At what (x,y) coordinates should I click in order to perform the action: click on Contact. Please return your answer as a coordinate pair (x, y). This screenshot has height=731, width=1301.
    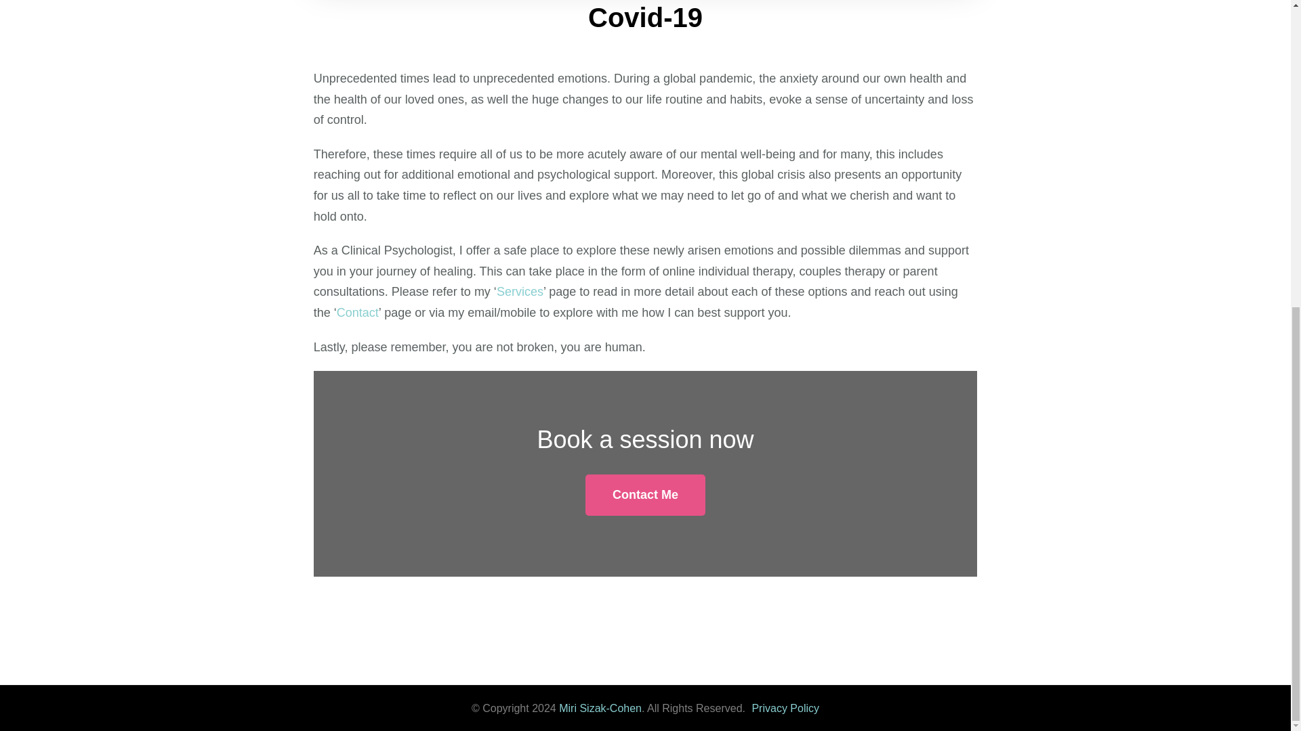
    Looking at the image, I should click on (358, 313).